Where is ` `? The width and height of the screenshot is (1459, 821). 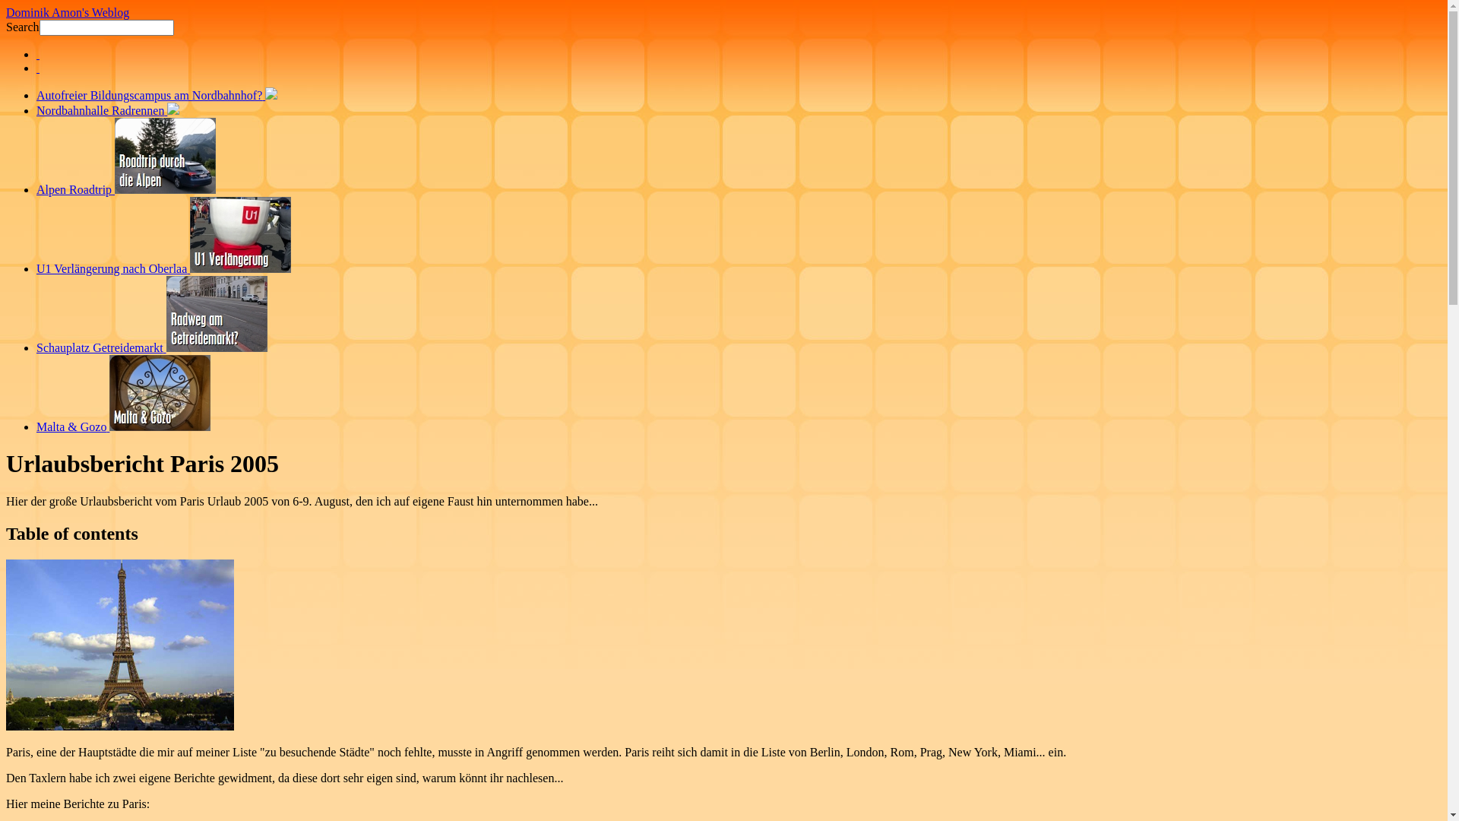
  is located at coordinates (38, 68).